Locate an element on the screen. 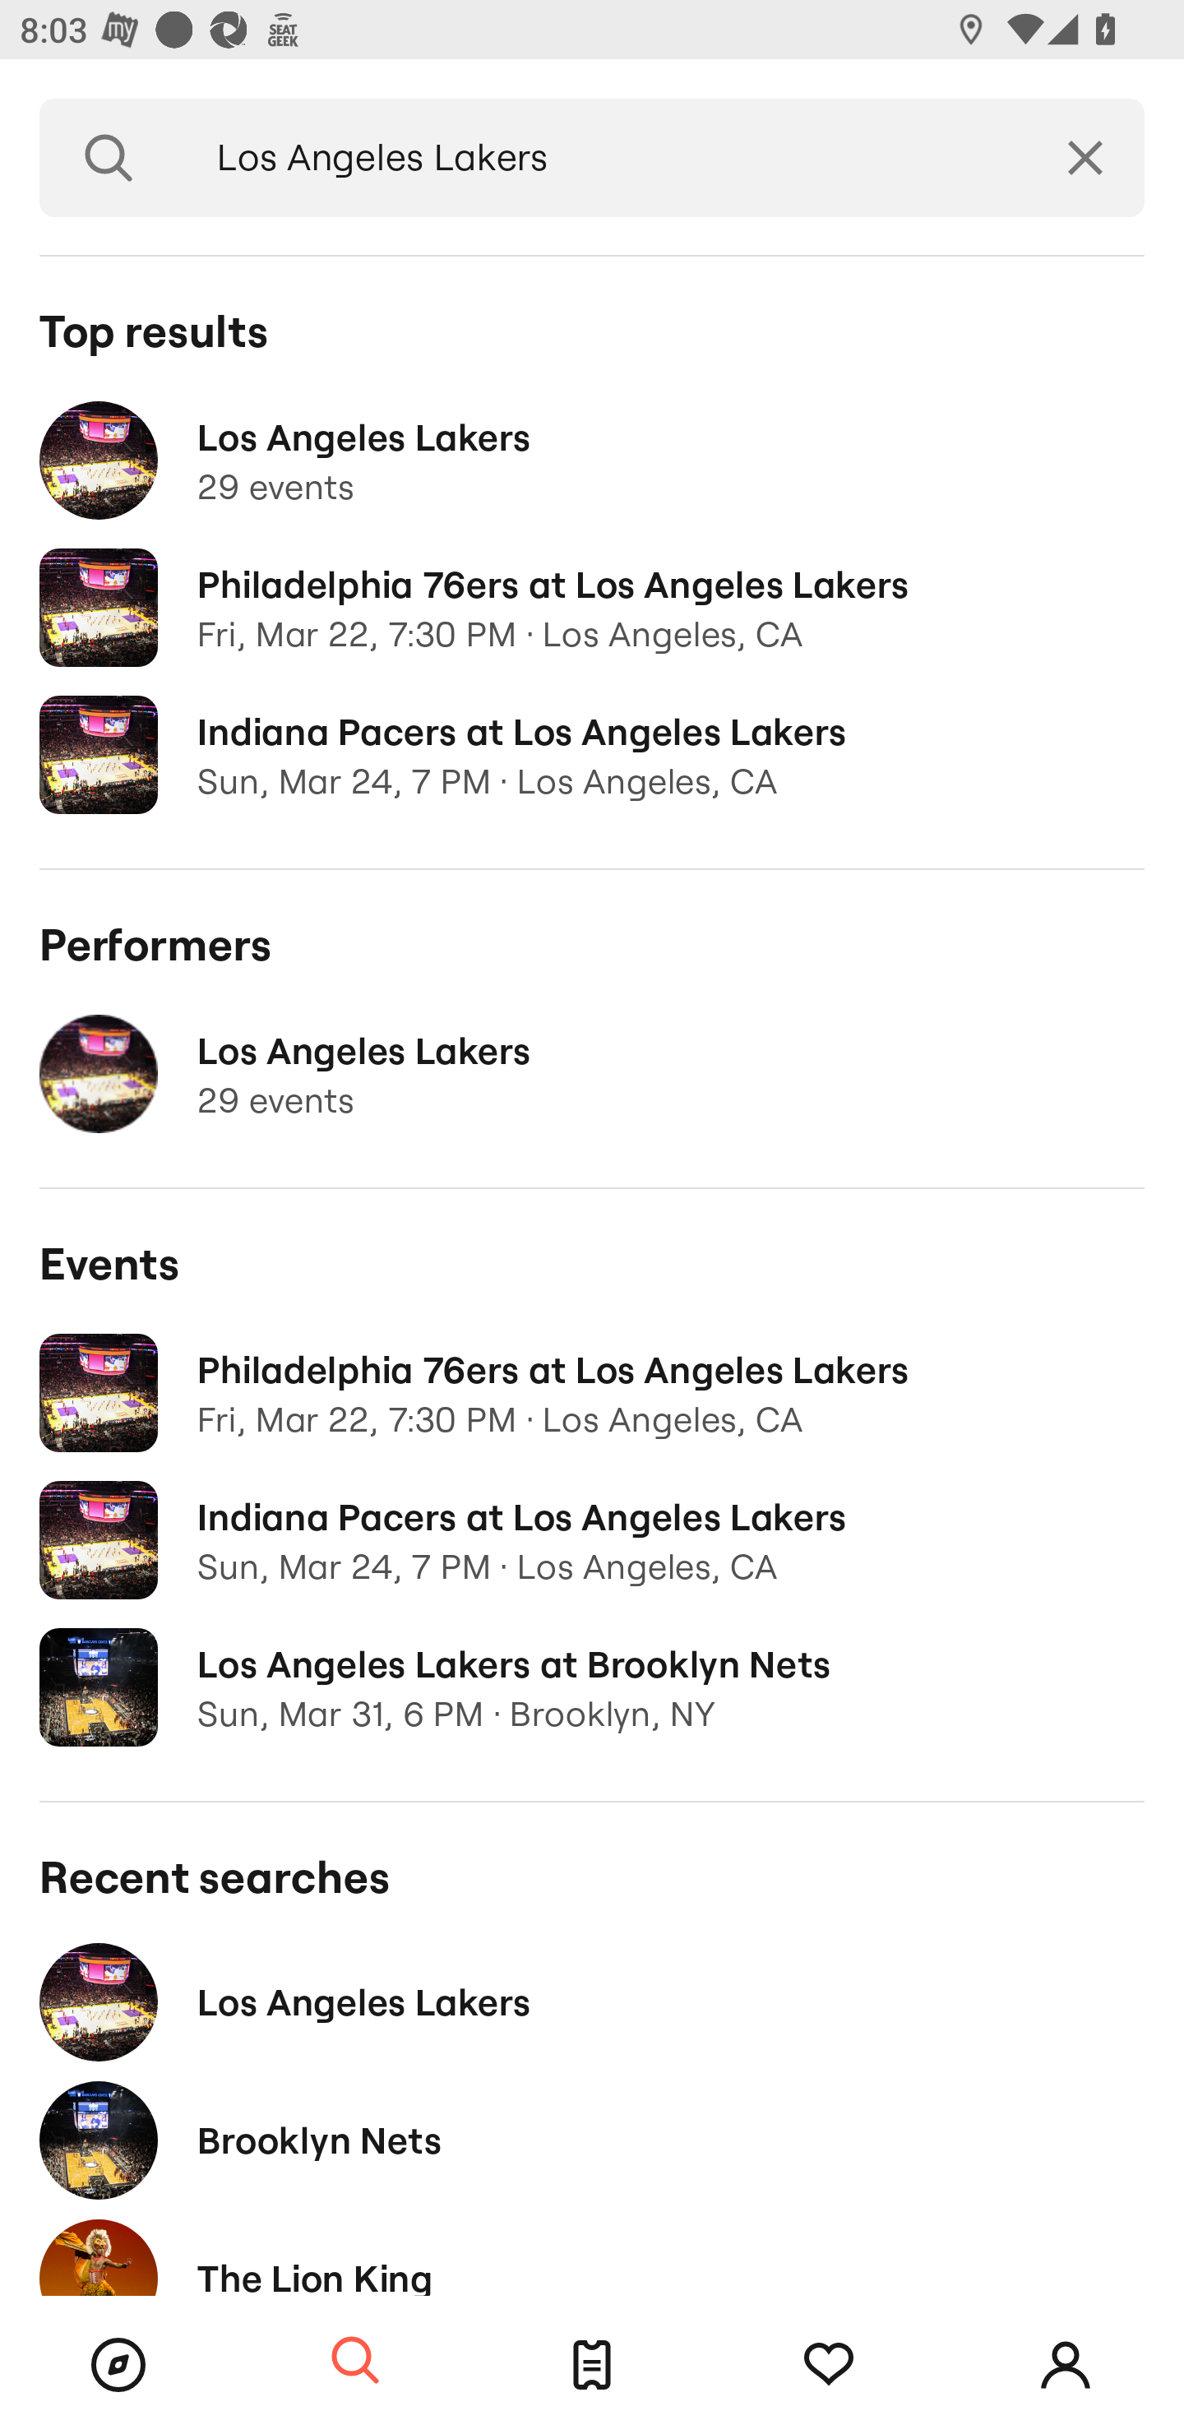  Browse is located at coordinates (118, 2365).